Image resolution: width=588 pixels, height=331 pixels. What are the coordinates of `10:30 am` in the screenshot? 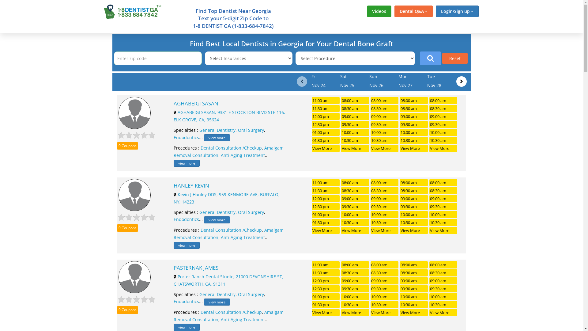 It's located at (385, 305).